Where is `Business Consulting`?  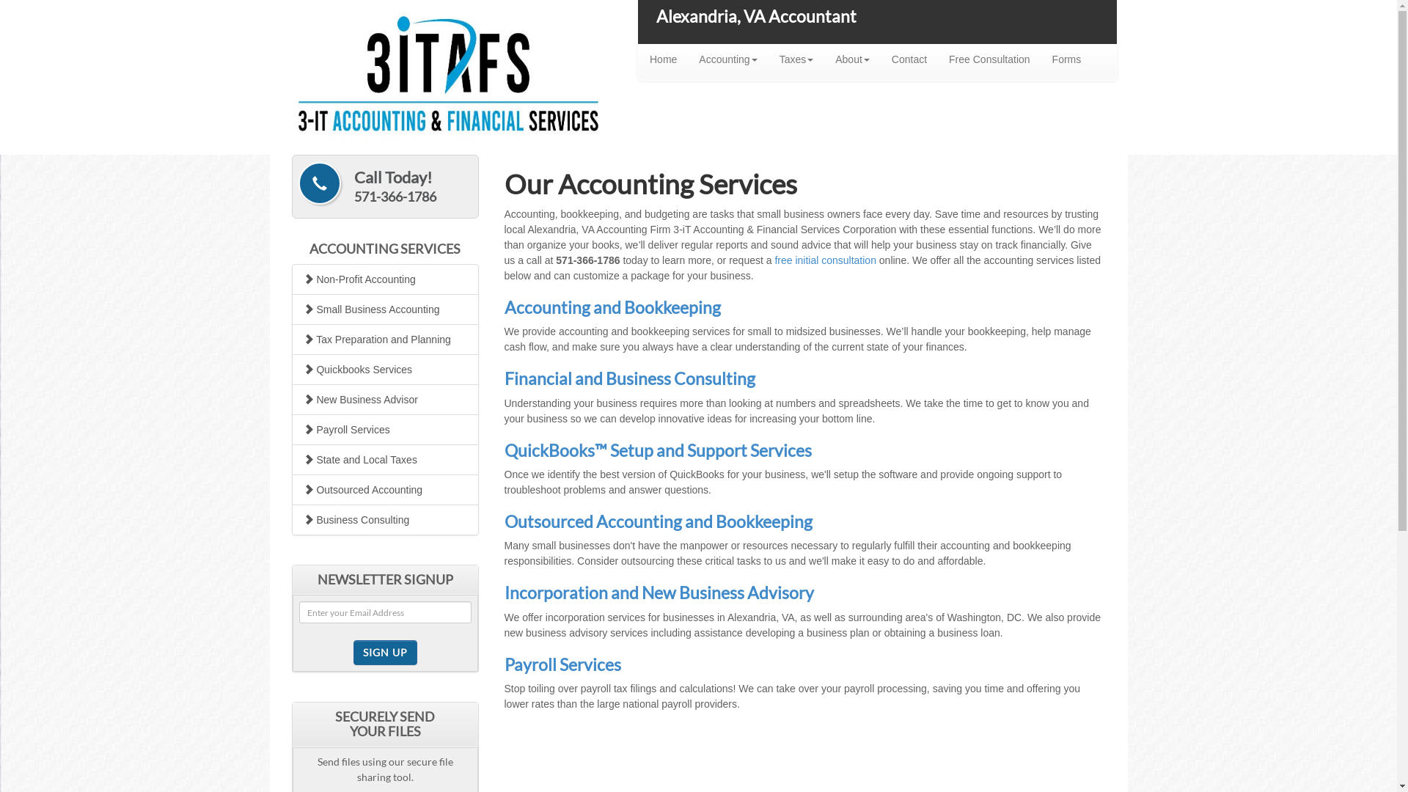 Business Consulting is located at coordinates (386, 520).